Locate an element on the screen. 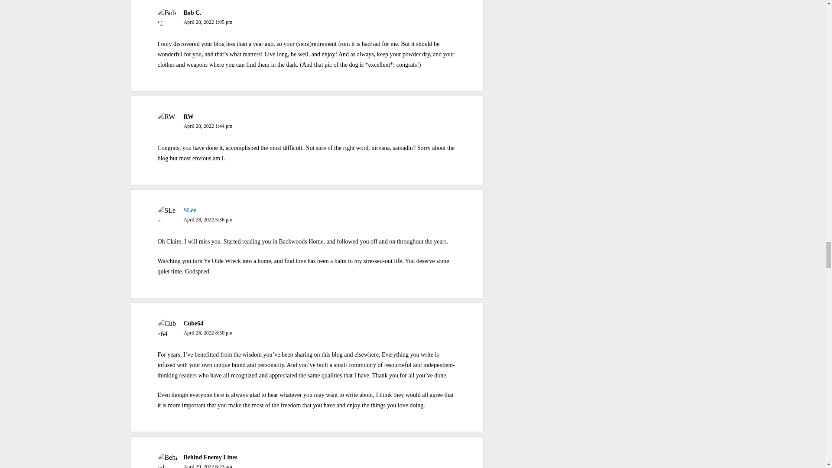 The width and height of the screenshot is (832, 468). SLee is located at coordinates (190, 210).